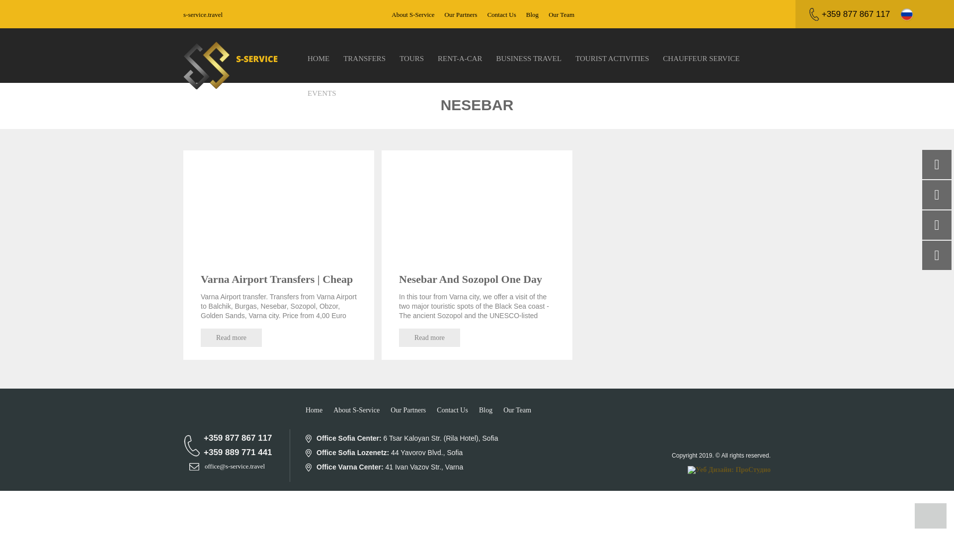 Image resolution: width=954 pixels, height=536 pixels. What do you see at coordinates (701, 59) in the screenshot?
I see `CHAUFFEUR SERVICE` at bounding box center [701, 59].